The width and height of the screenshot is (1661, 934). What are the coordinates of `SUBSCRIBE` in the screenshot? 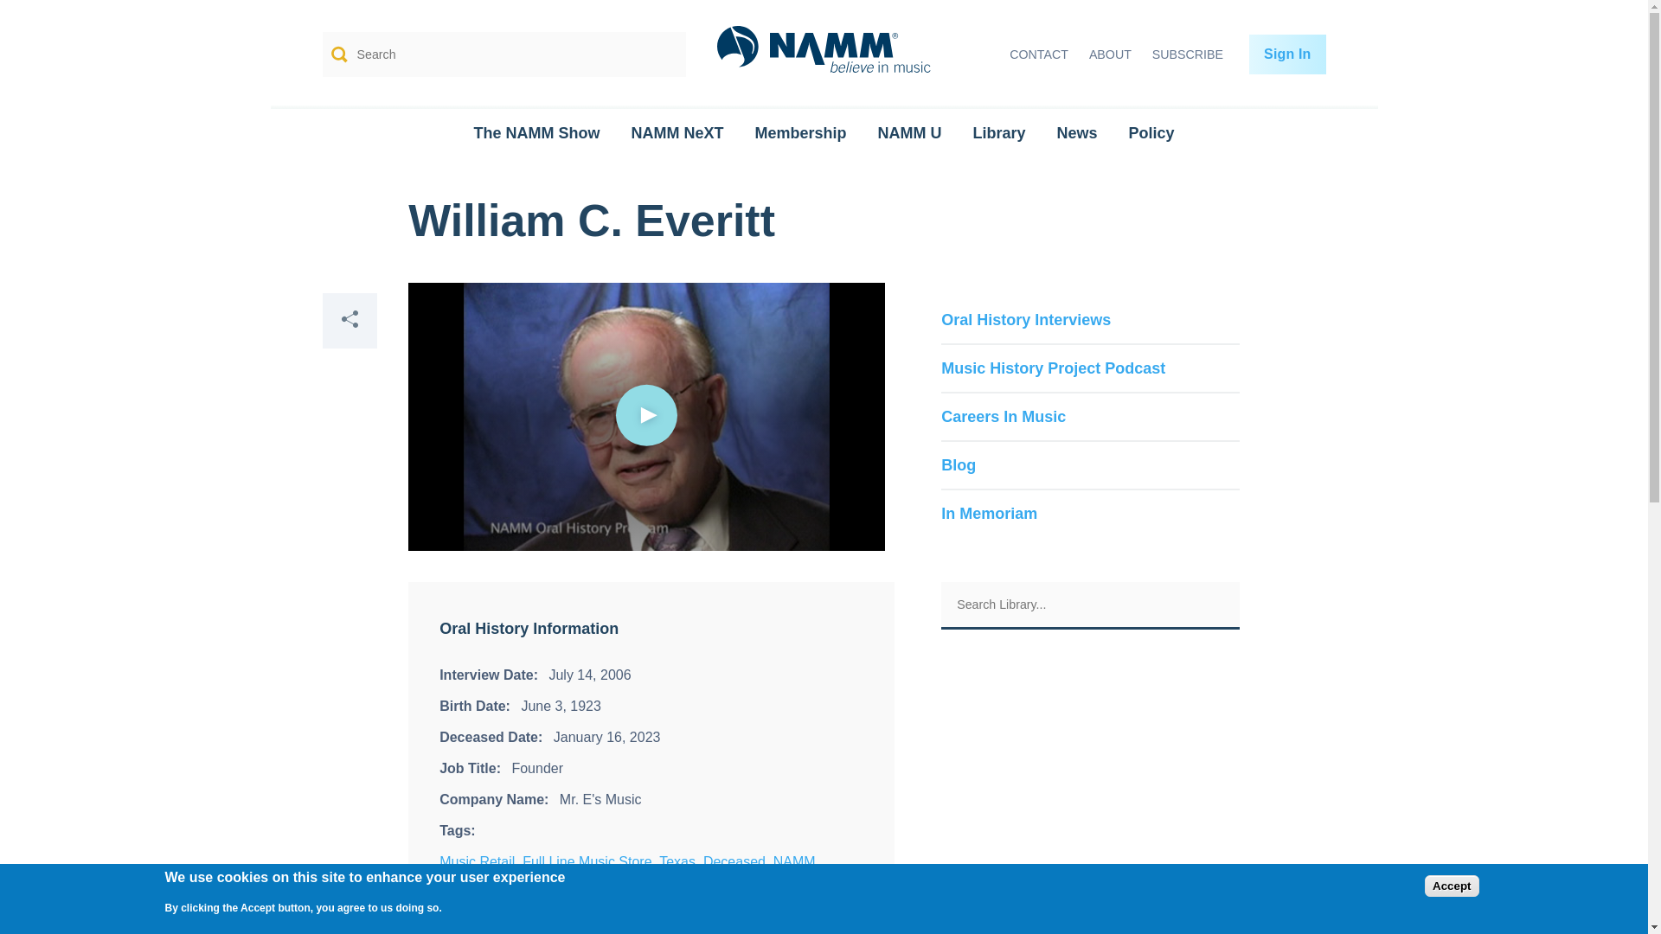 It's located at (1188, 54).